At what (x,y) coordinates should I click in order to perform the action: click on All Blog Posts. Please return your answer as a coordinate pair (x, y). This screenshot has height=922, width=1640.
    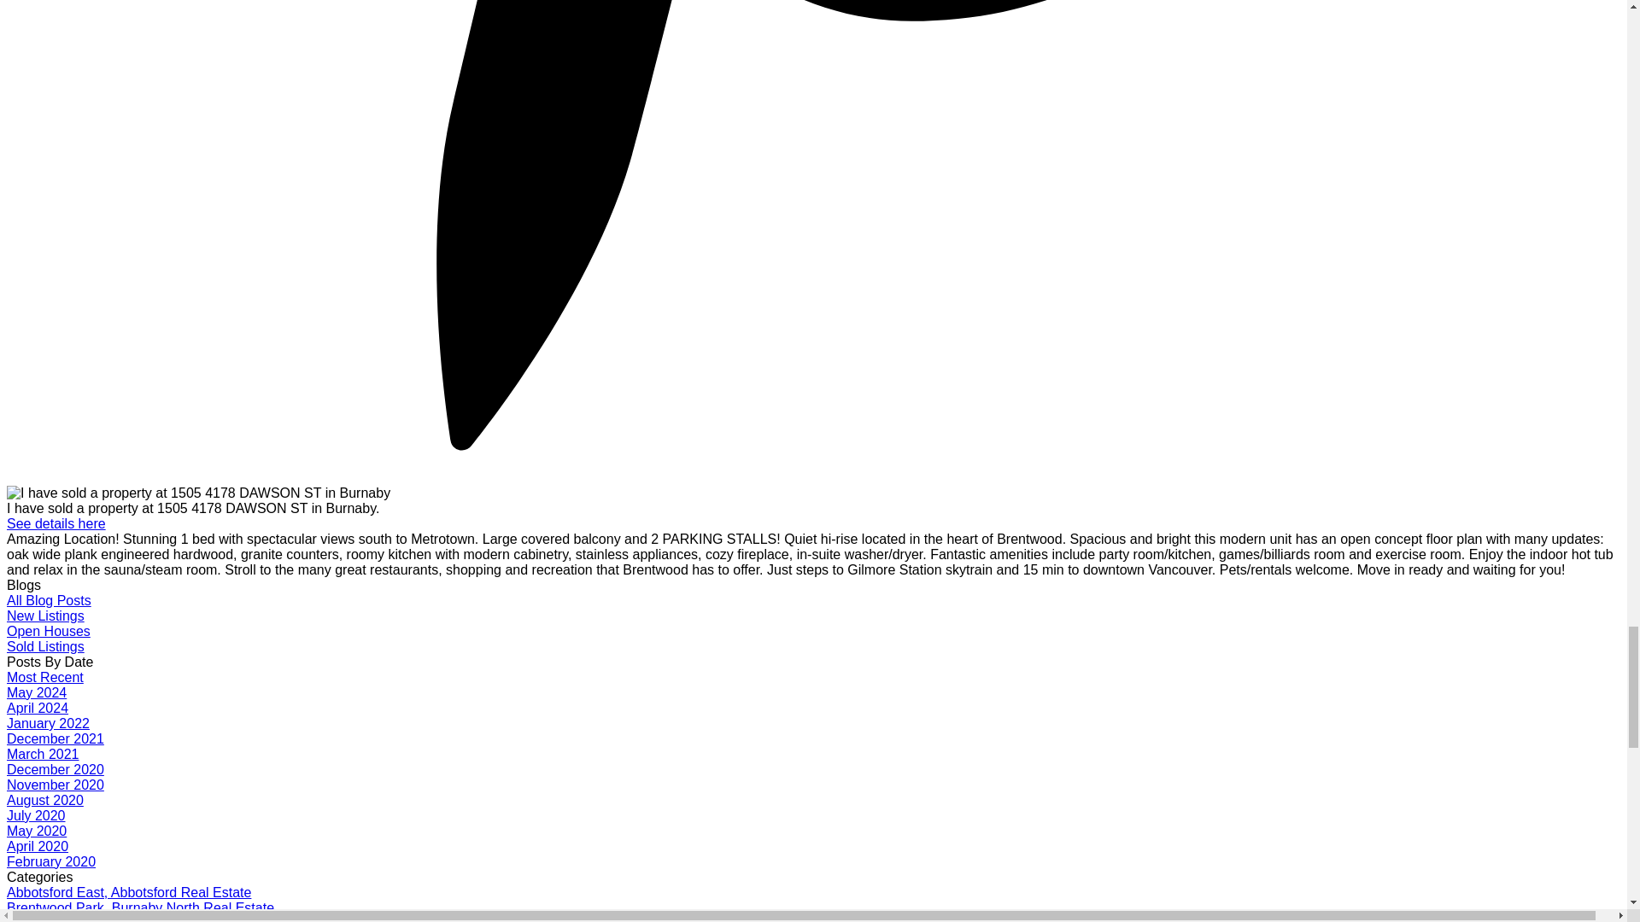
    Looking at the image, I should click on (49, 600).